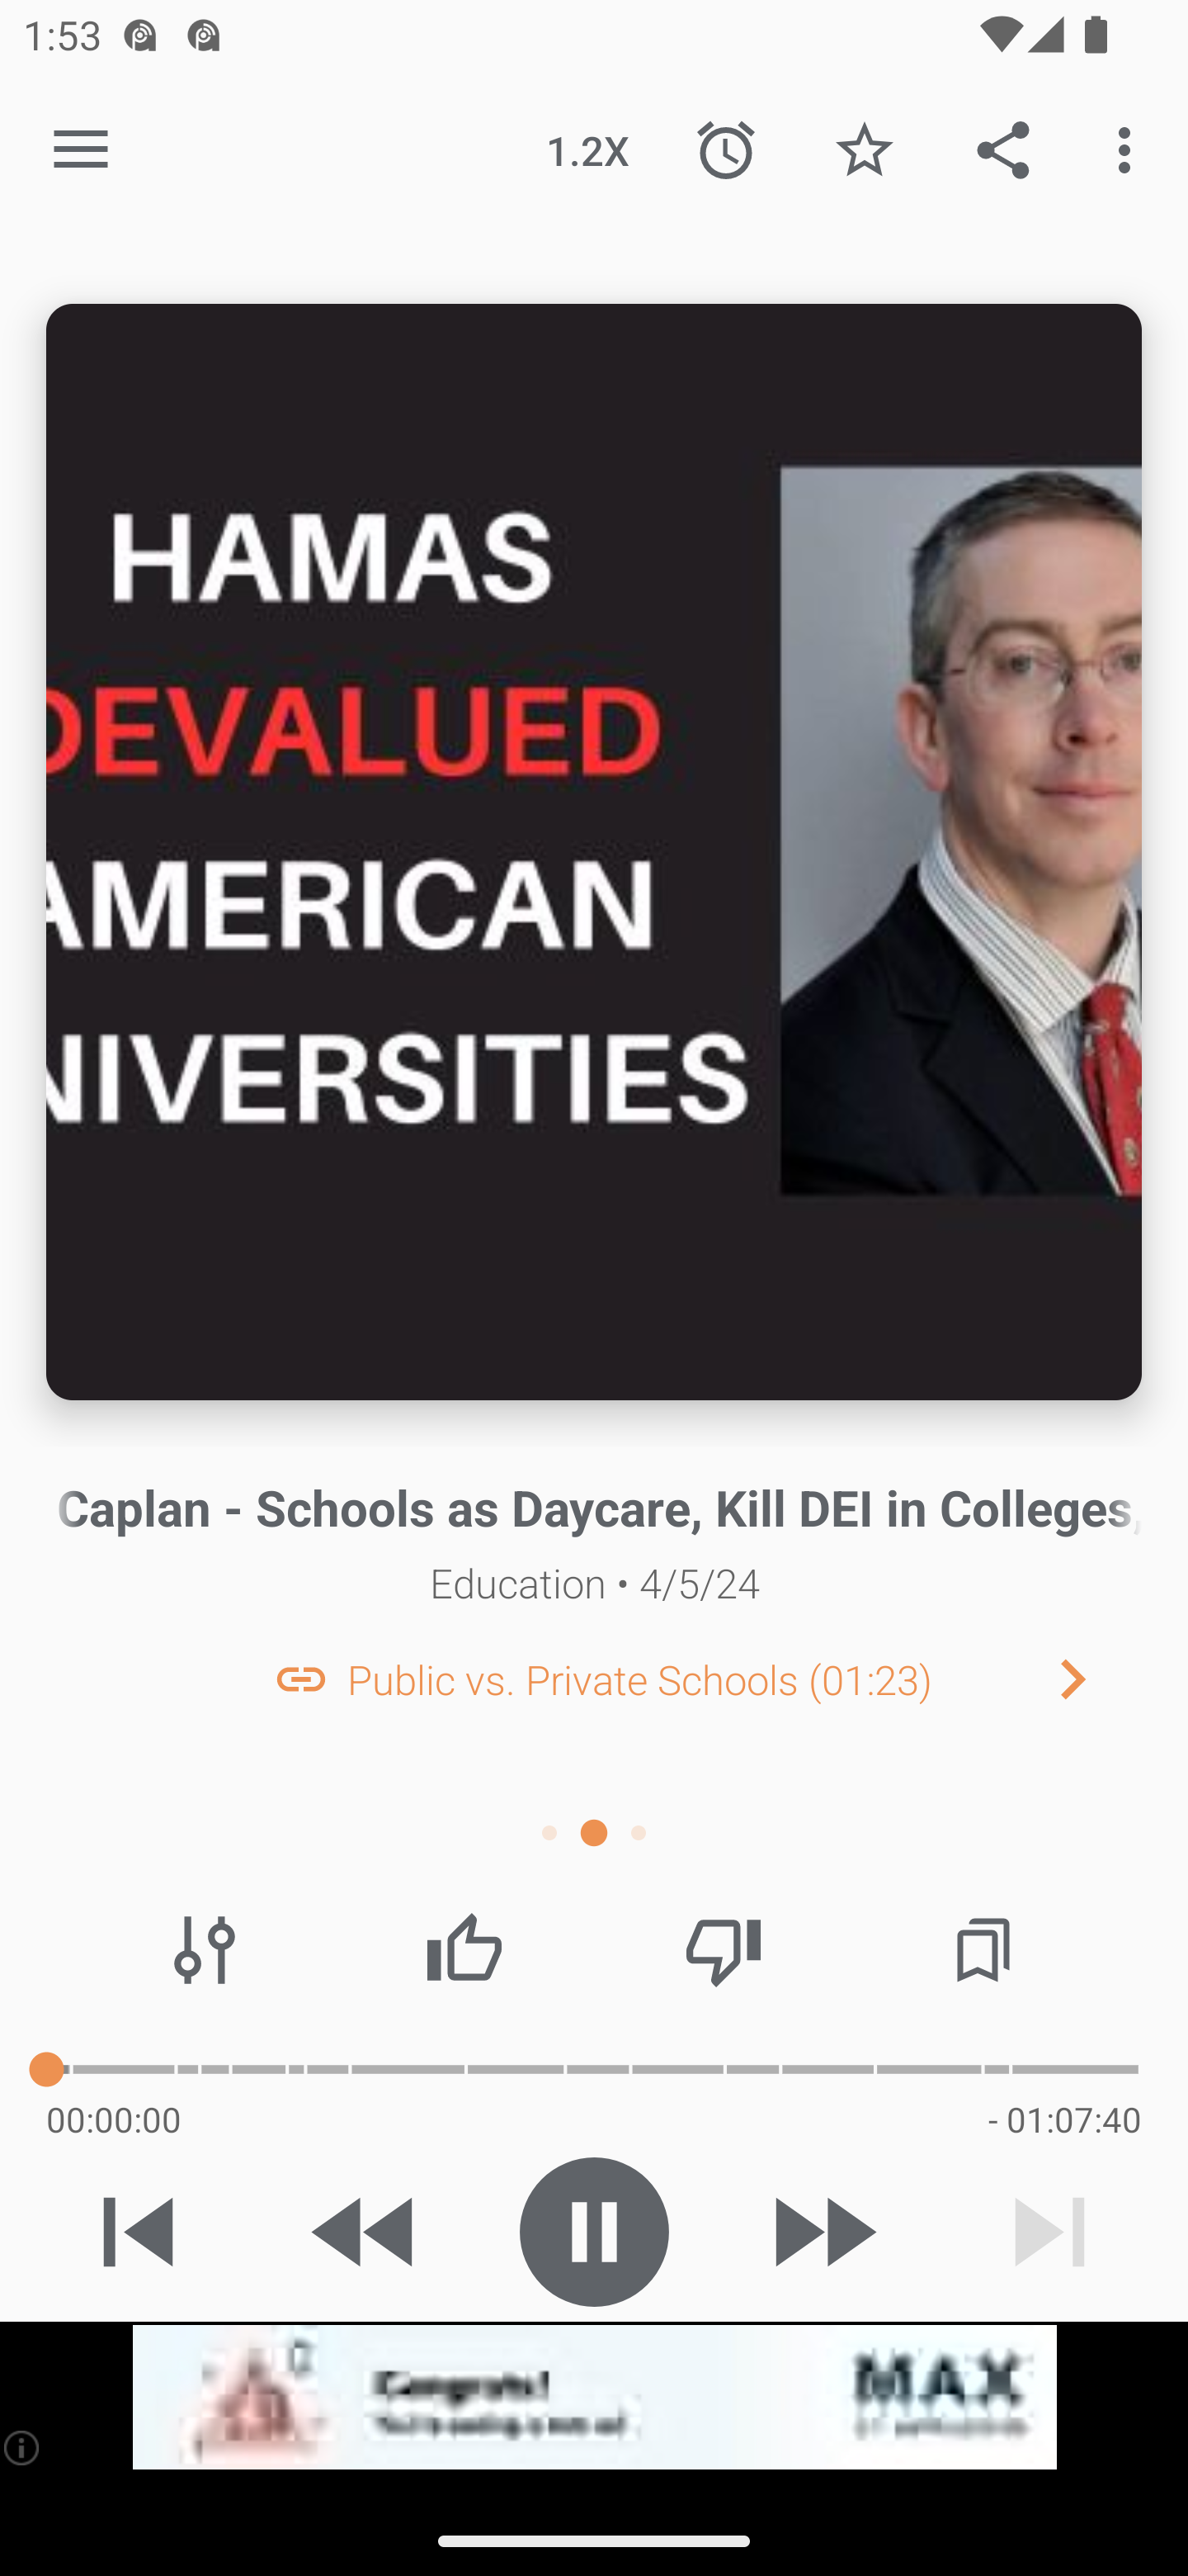 This screenshot has height=2576, width=1188. I want to click on Next Chapter, so click(1098, 1679).